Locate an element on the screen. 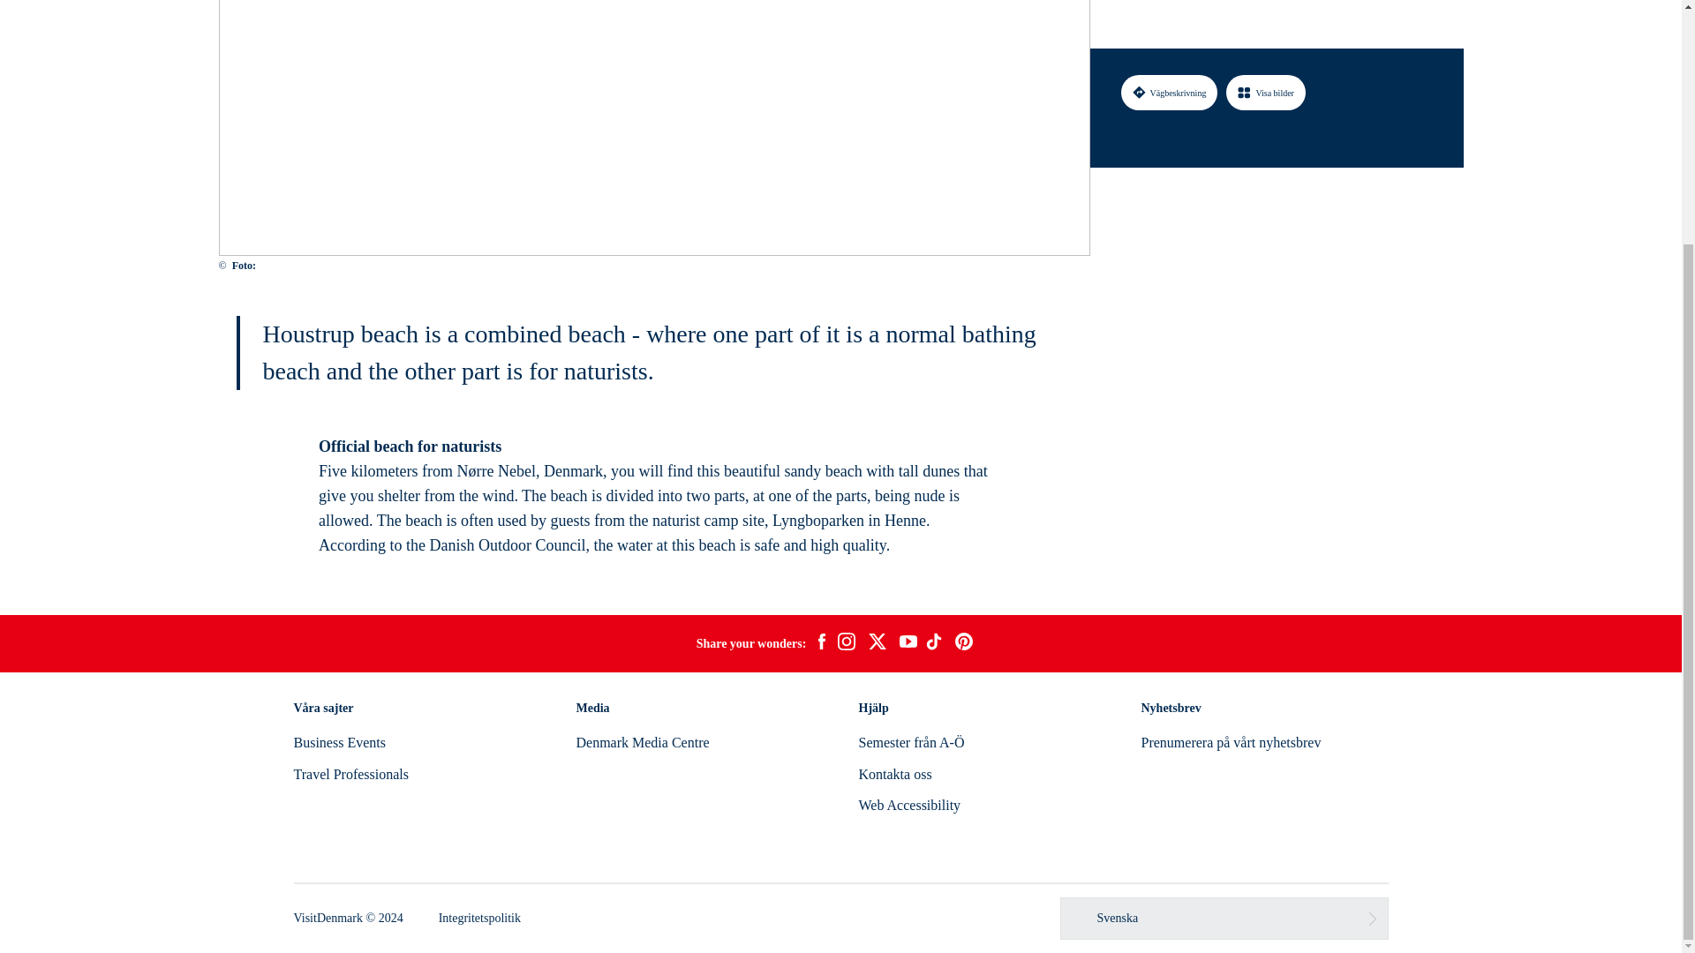 The width and height of the screenshot is (1695, 953). youtube is located at coordinates (908, 643).